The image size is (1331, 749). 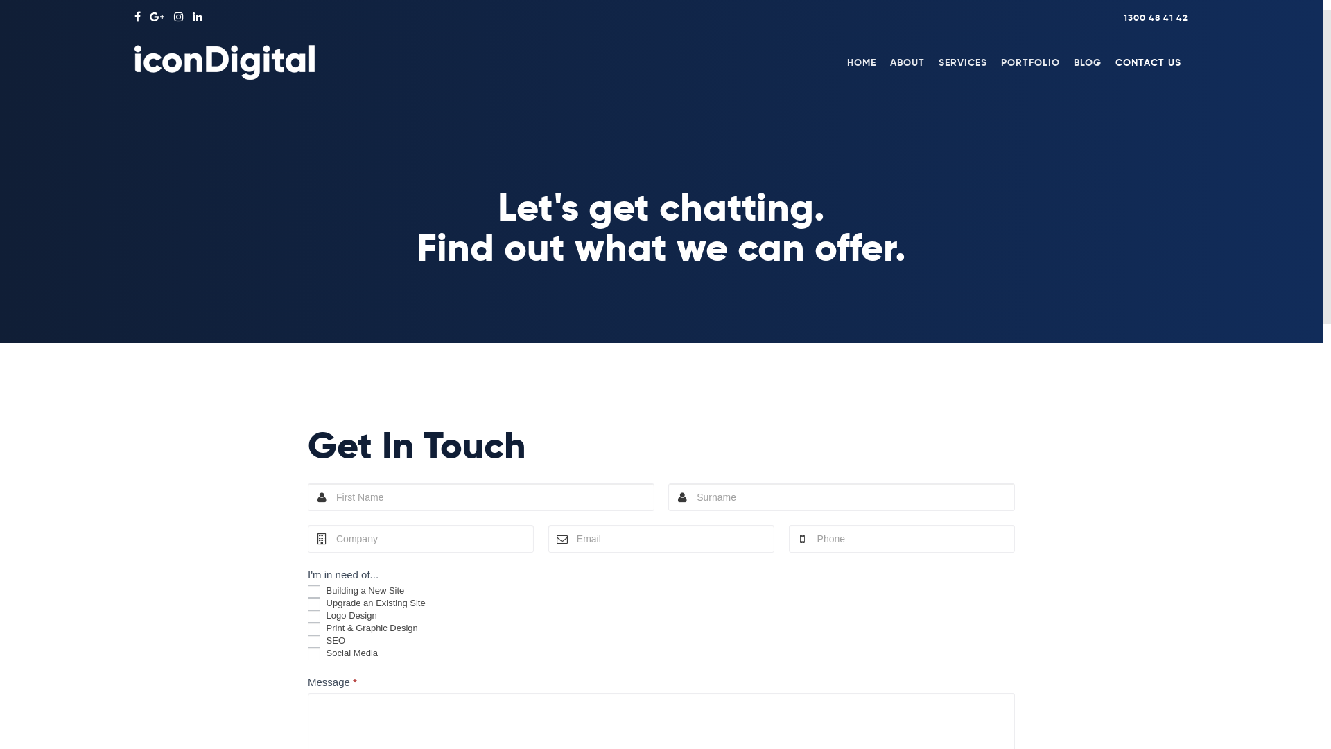 I want to click on PORTFOLIO, so click(x=1030, y=62).